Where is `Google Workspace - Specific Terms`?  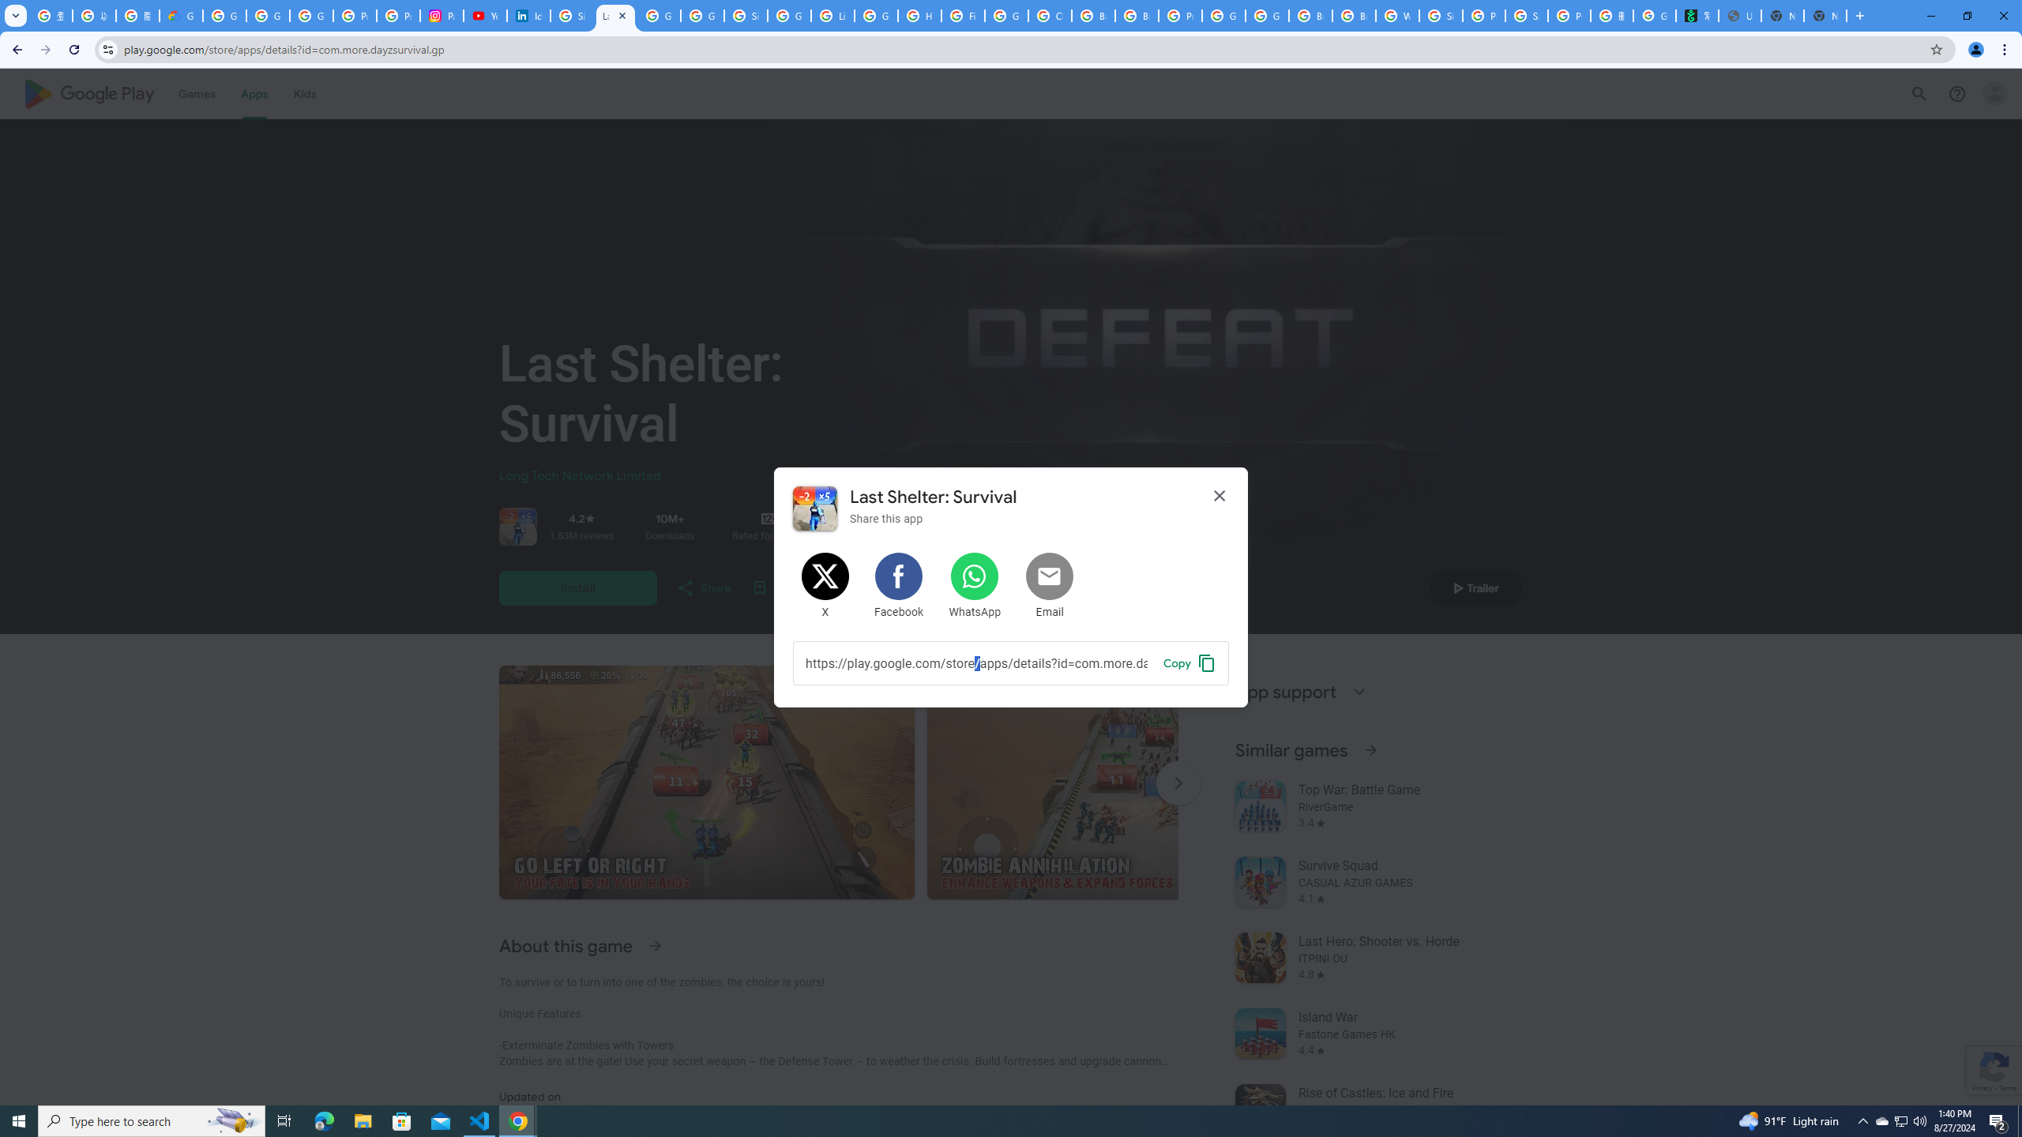
Google Workspace - Specific Terms is located at coordinates (702, 16).